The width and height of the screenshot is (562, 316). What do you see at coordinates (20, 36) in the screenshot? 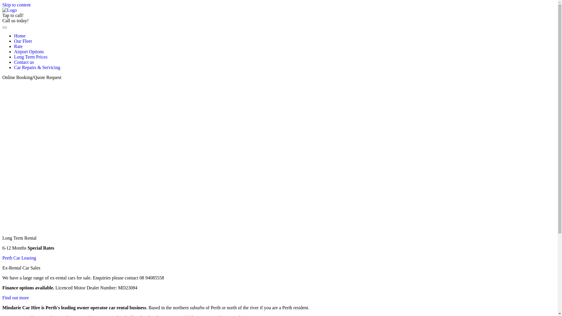
I see `Home` at bounding box center [20, 36].